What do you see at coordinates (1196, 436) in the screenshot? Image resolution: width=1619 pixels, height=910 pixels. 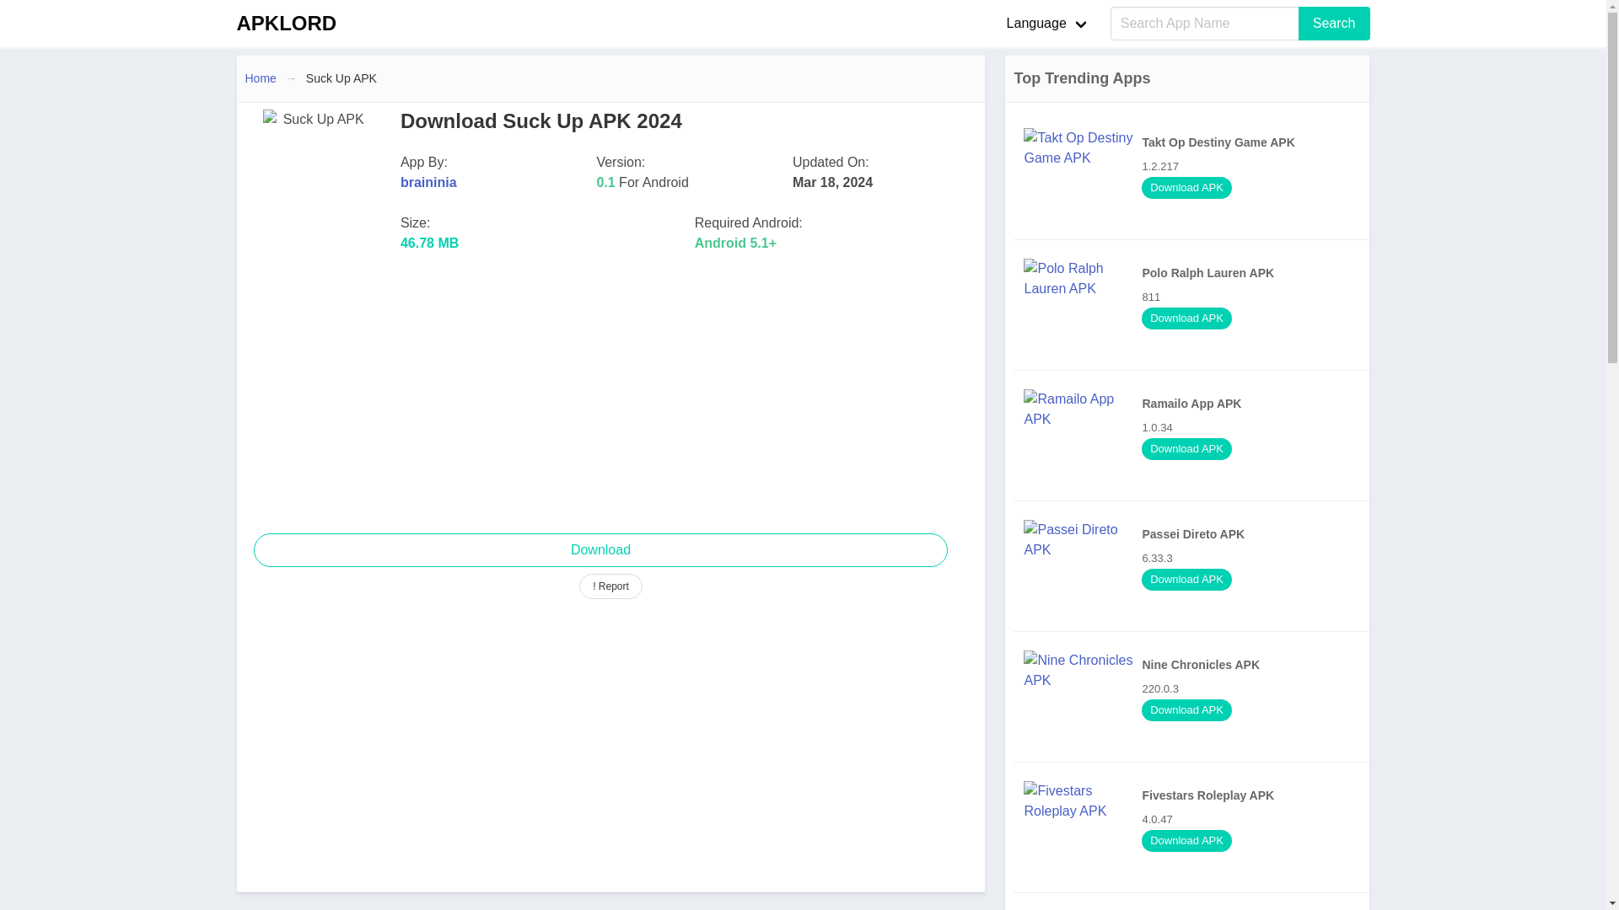 I see `Download` at bounding box center [1196, 436].